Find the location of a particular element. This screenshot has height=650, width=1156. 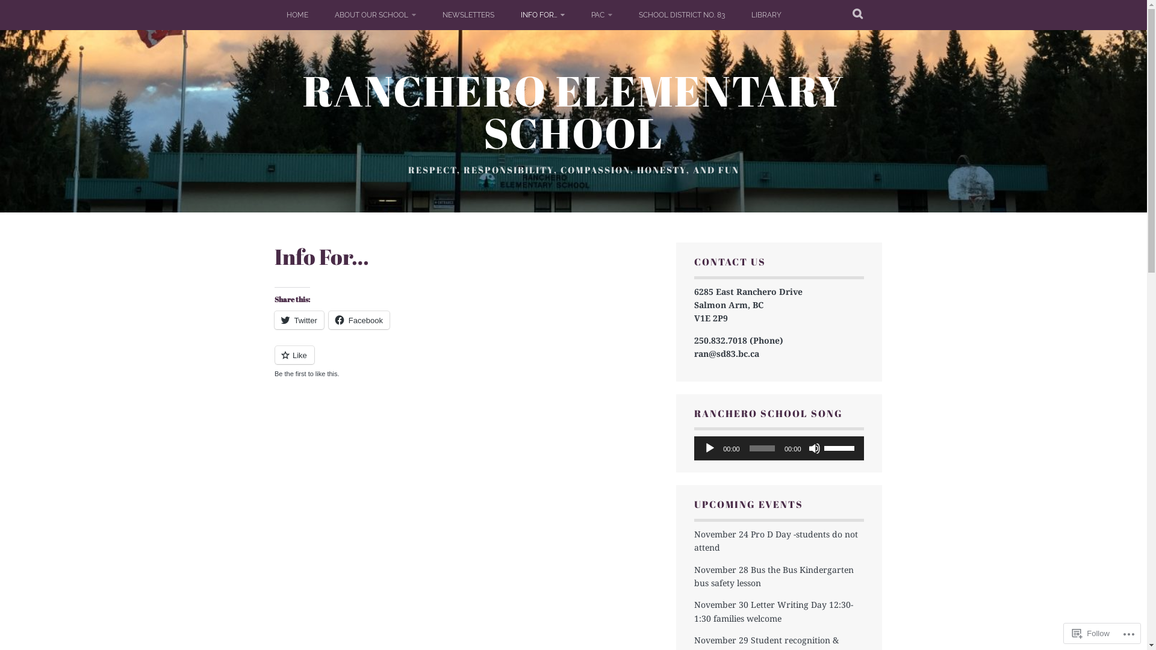

Play is located at coordinates (710, 448).